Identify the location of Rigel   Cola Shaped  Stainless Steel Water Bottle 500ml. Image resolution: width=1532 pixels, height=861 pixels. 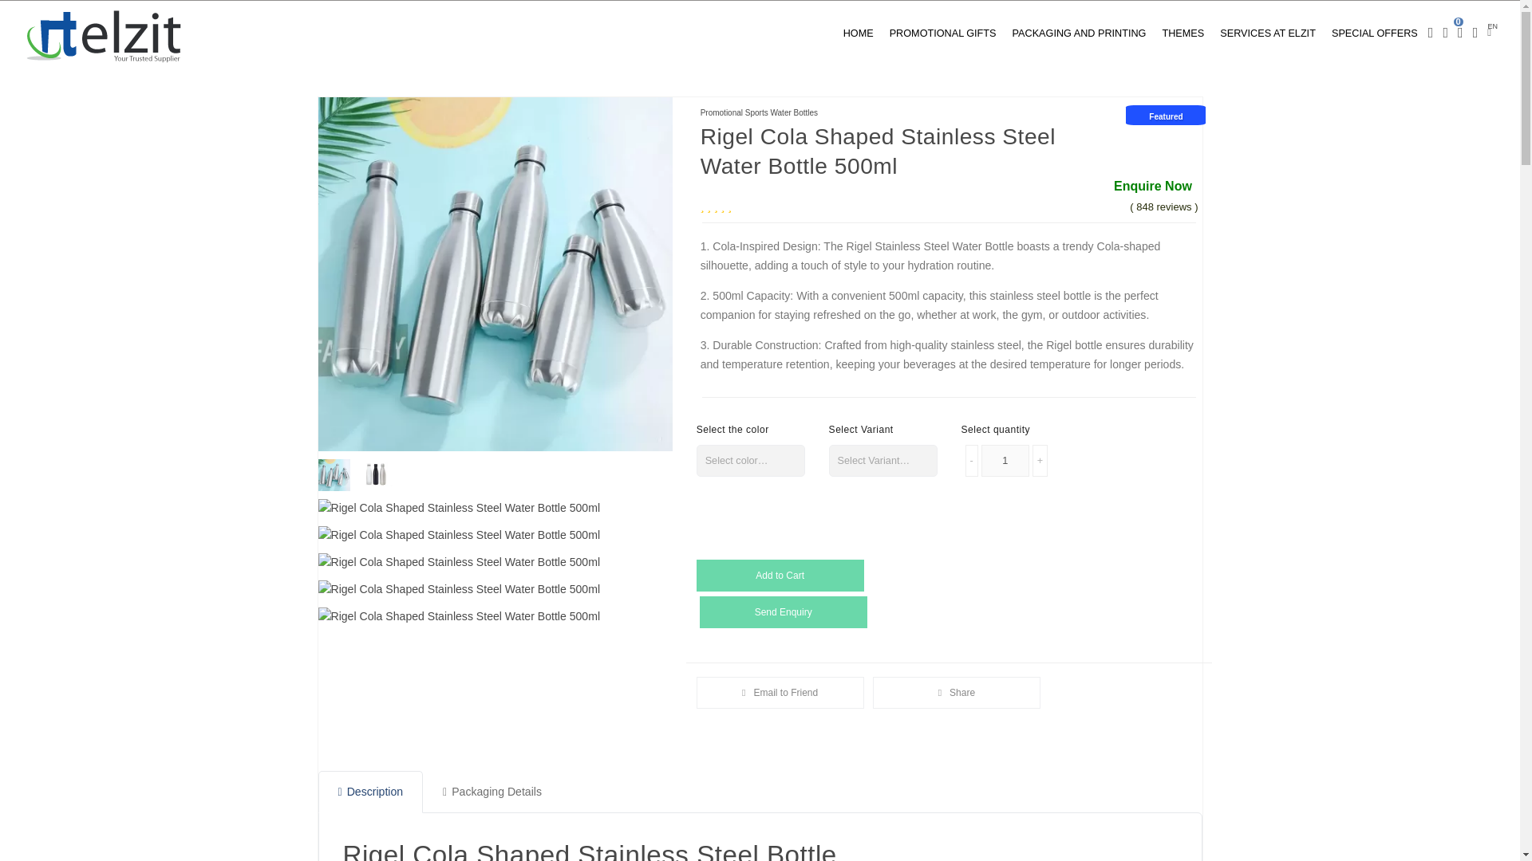
(463, 585).